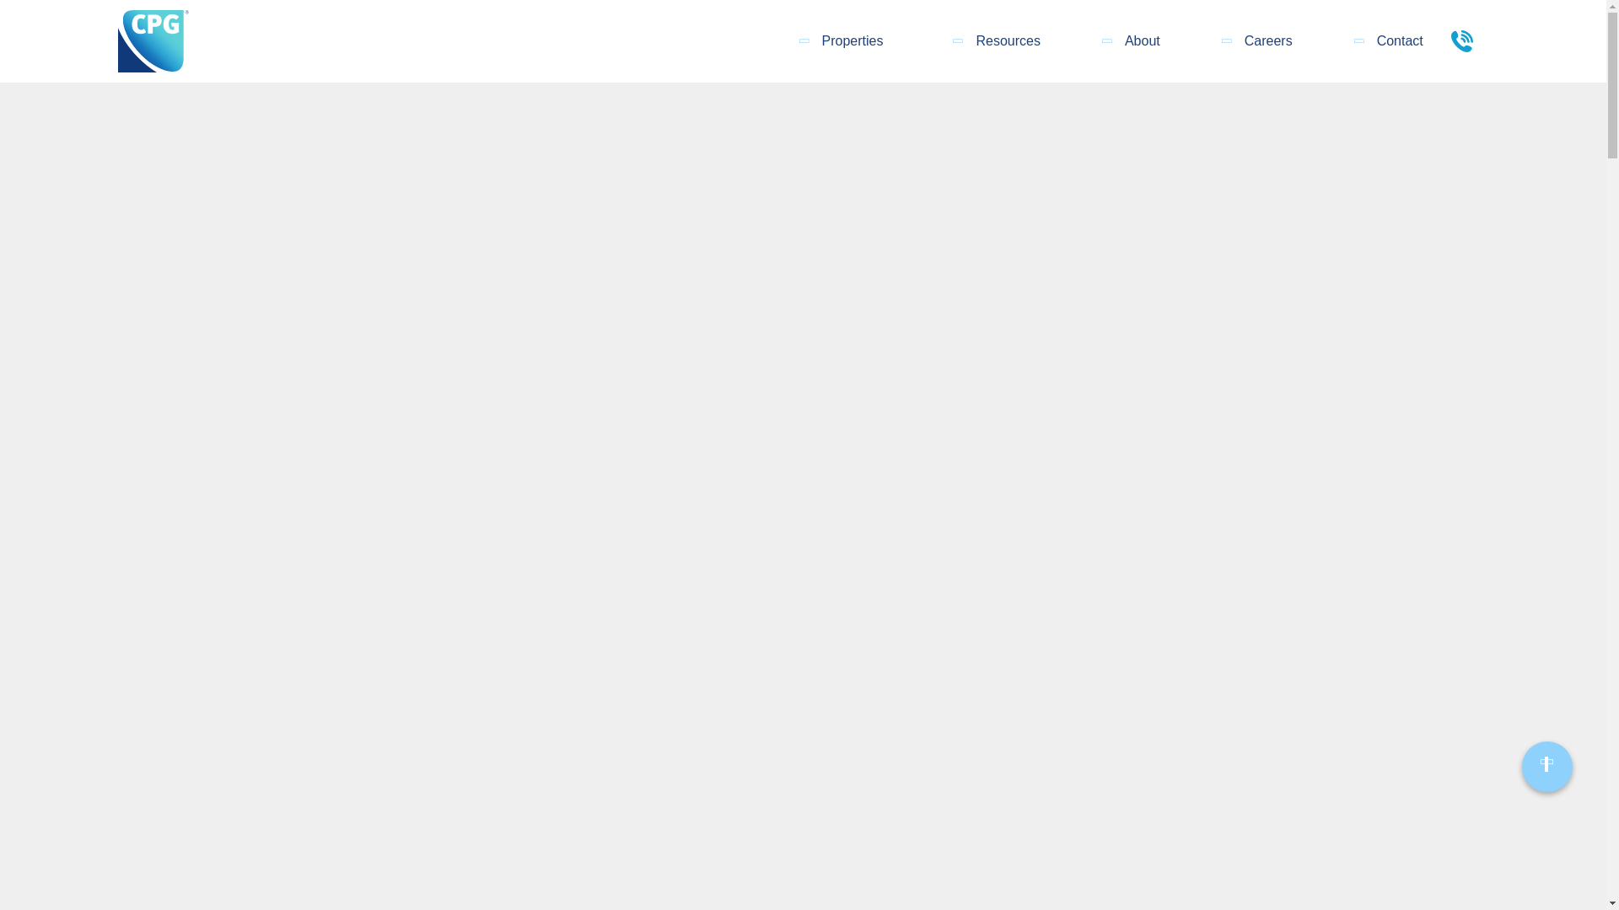  Describe the element at coordinates (1546, 767) in the screenshot. I see `Back to top` at that location.